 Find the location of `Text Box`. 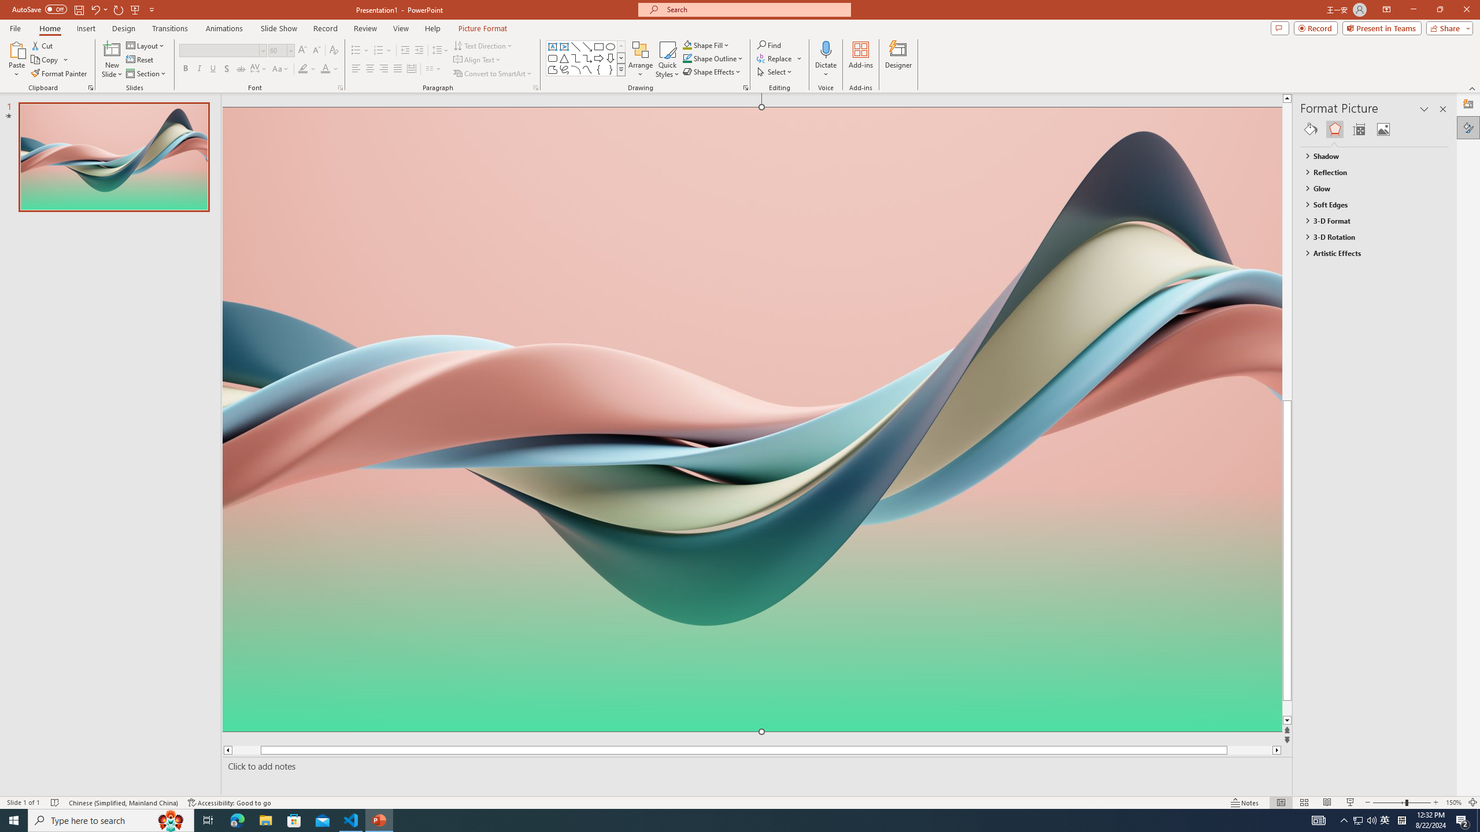

Text Box is located at coordinates (553, 46).